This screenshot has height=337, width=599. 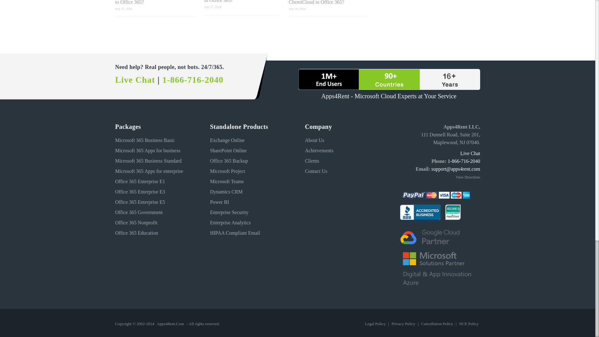 I want to click on Permalink to How to Migrate Emails from Exim to Office 365?, so click(x=242, y=1).